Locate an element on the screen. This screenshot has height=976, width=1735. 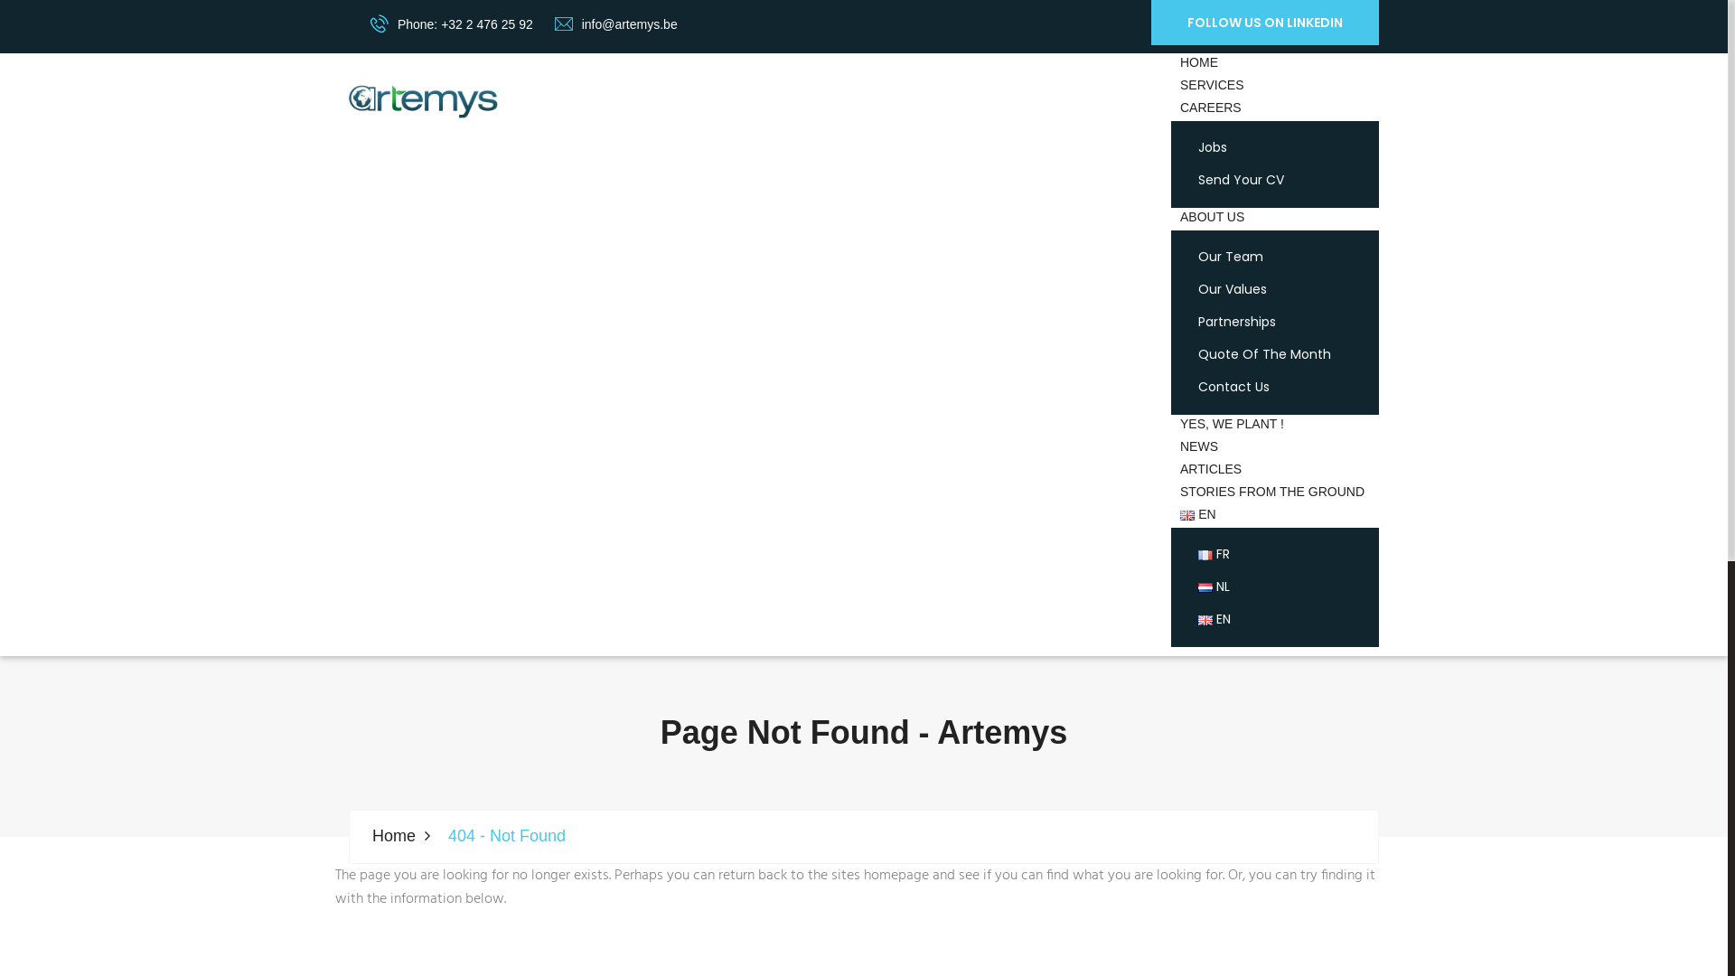
EN is located at coordinates (1214, 620).